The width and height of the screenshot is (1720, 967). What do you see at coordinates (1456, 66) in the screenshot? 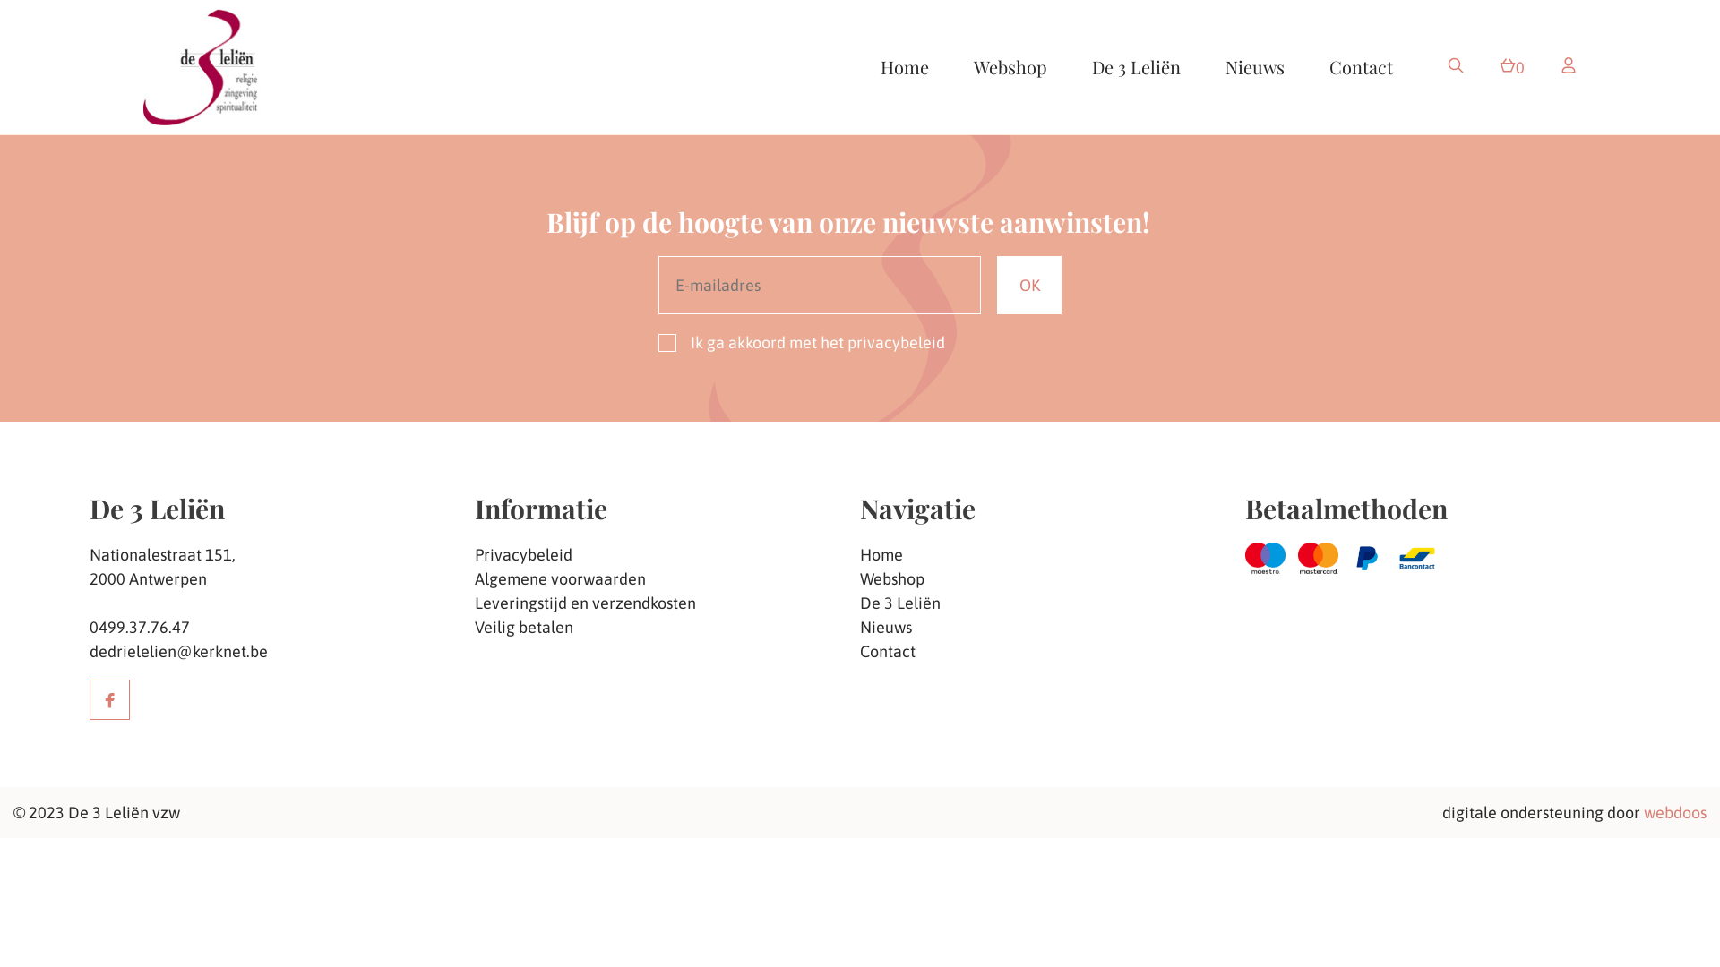
I see `zoeken` at bounding box center [1456, 66].